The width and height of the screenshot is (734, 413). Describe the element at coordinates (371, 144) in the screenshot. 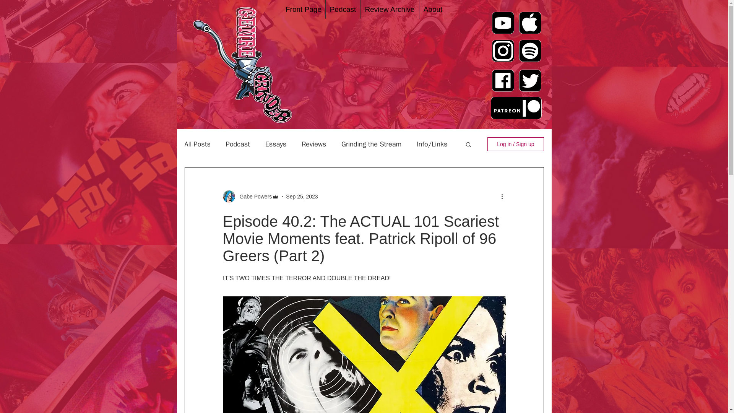

I see `Grinding the Stream` at that location.